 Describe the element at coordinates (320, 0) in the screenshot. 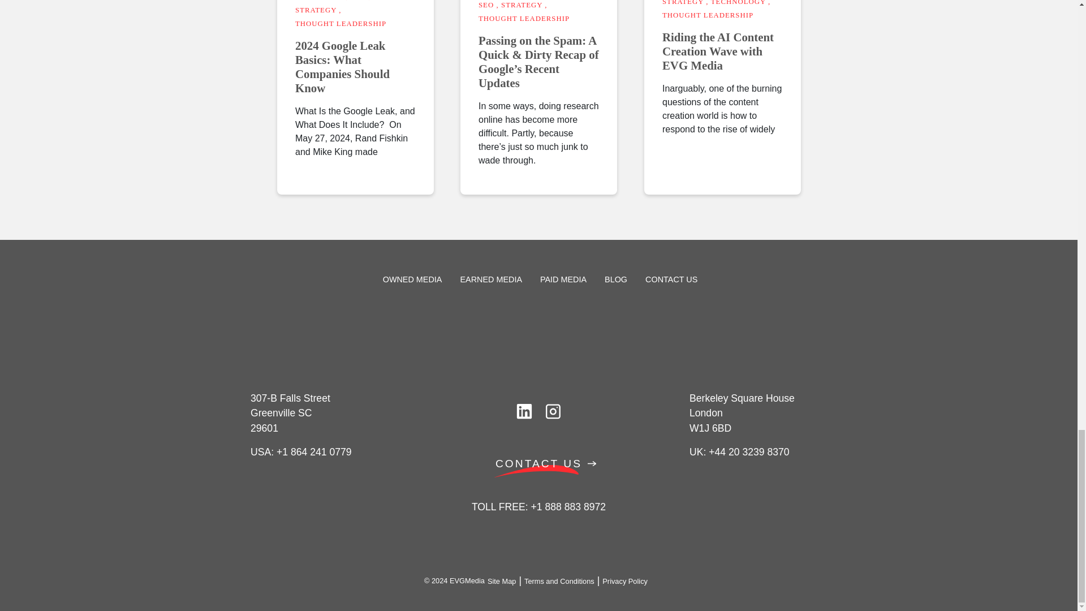

I see `MARKETING` at that location.